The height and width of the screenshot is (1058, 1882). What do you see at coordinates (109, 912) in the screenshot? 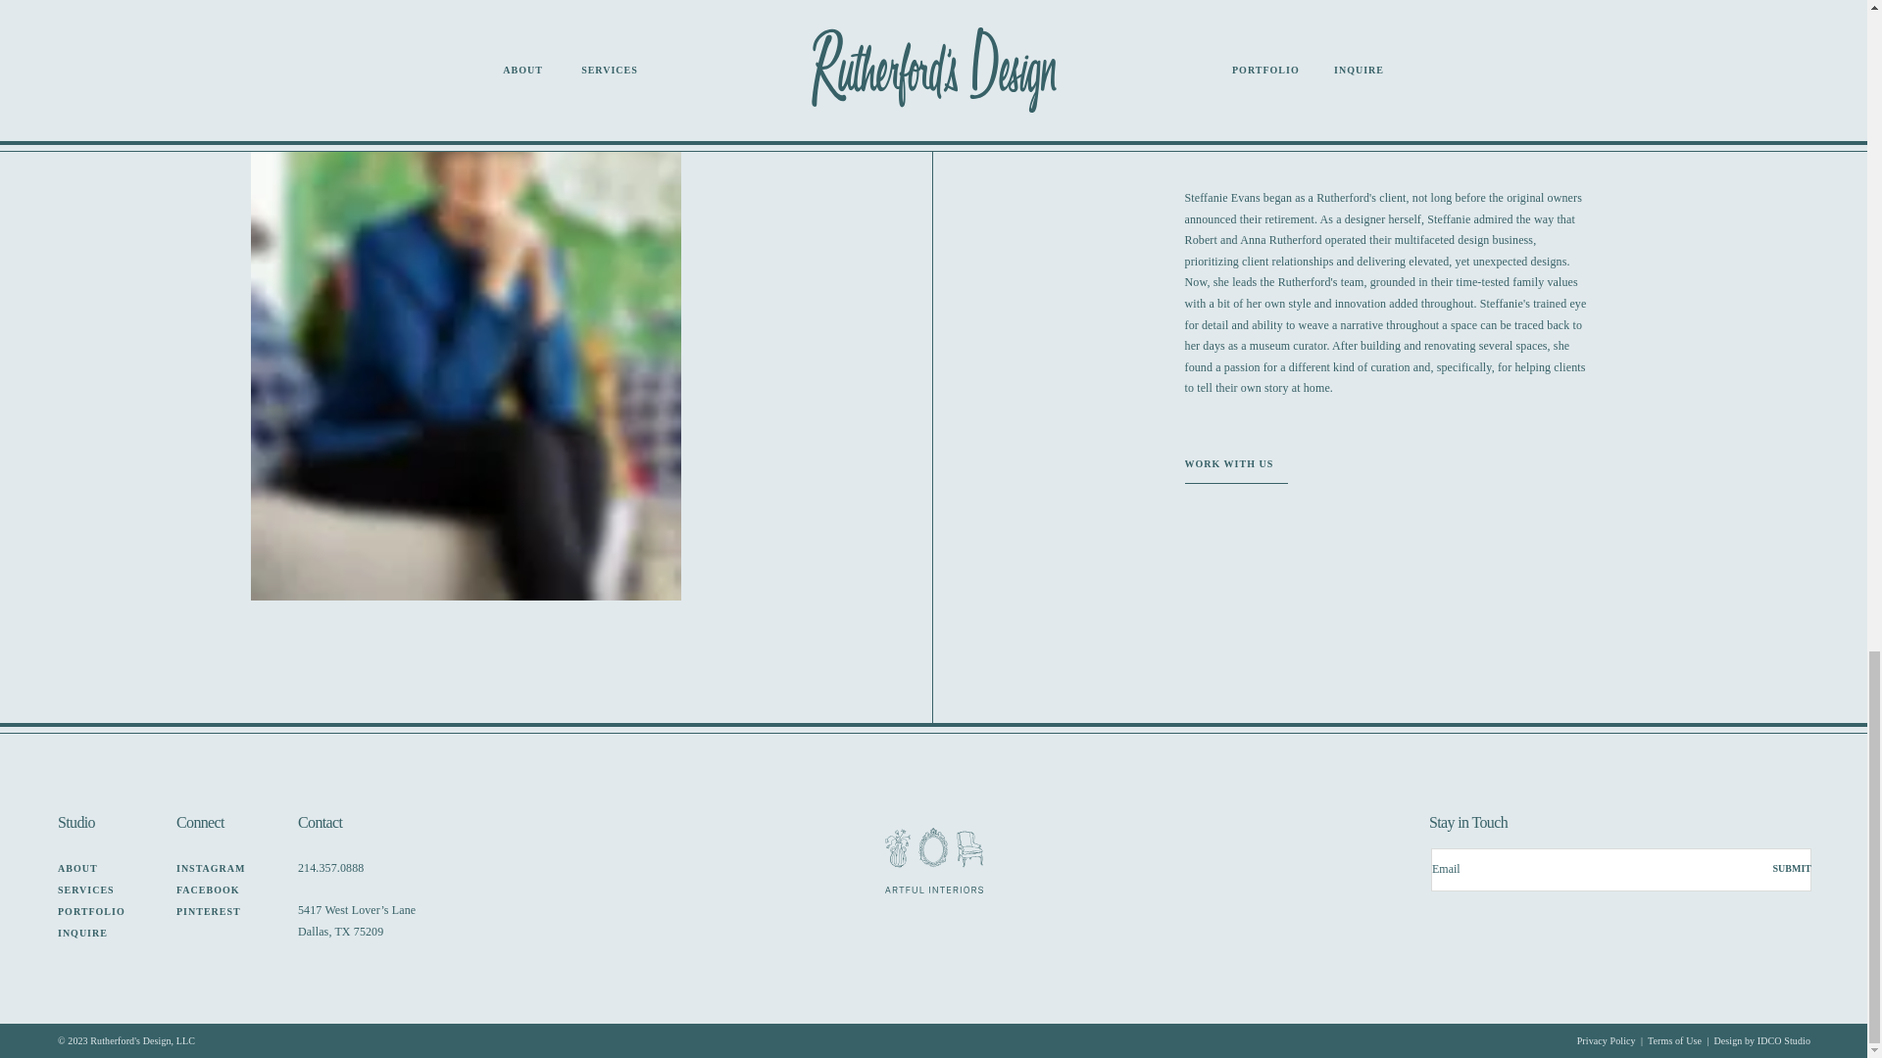
I see `PORTFOLIO` at bounding box center [109, 912].